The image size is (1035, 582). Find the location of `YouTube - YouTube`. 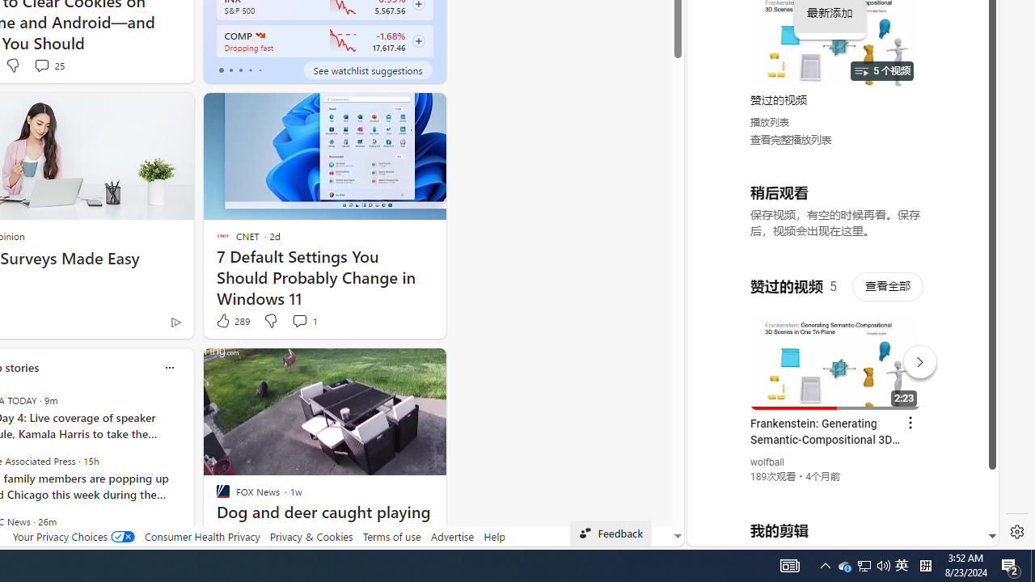

YouTube - YouTube is located at coordinates (836, 215).